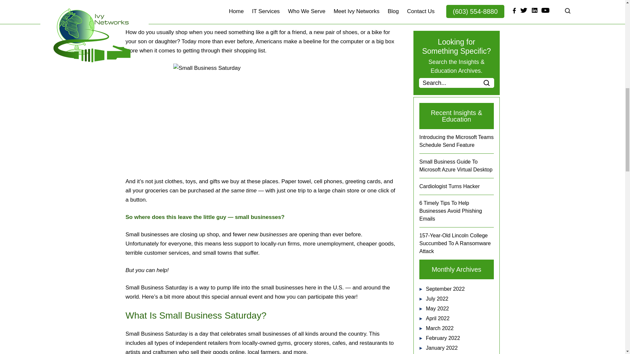 This screenshot has height=354, width=630. Describe the element at coordinates (456, 83) in the screenshot. I see `Search...` at that location.